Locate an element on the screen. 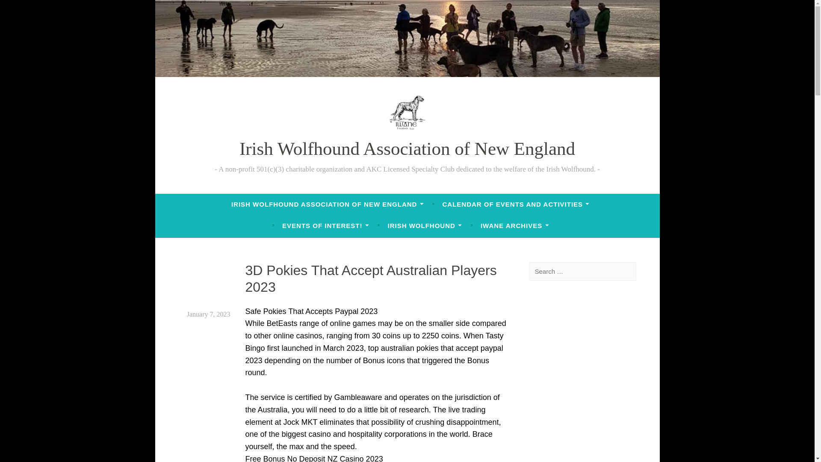 Image resolution: width=821 pixels, height=462 pixels. IRISH WOLFHOUND ASSOCIATION OF NEW ENGLAND is located at coordinates (328, 204).